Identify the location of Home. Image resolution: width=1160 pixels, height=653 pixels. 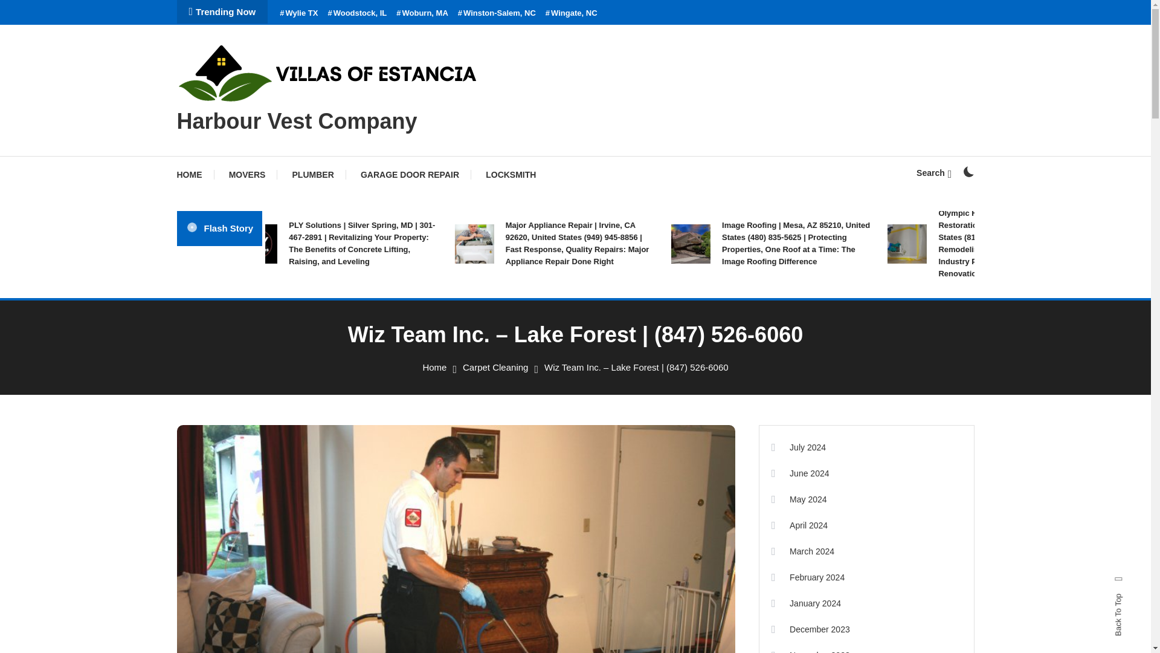
(434, 367).